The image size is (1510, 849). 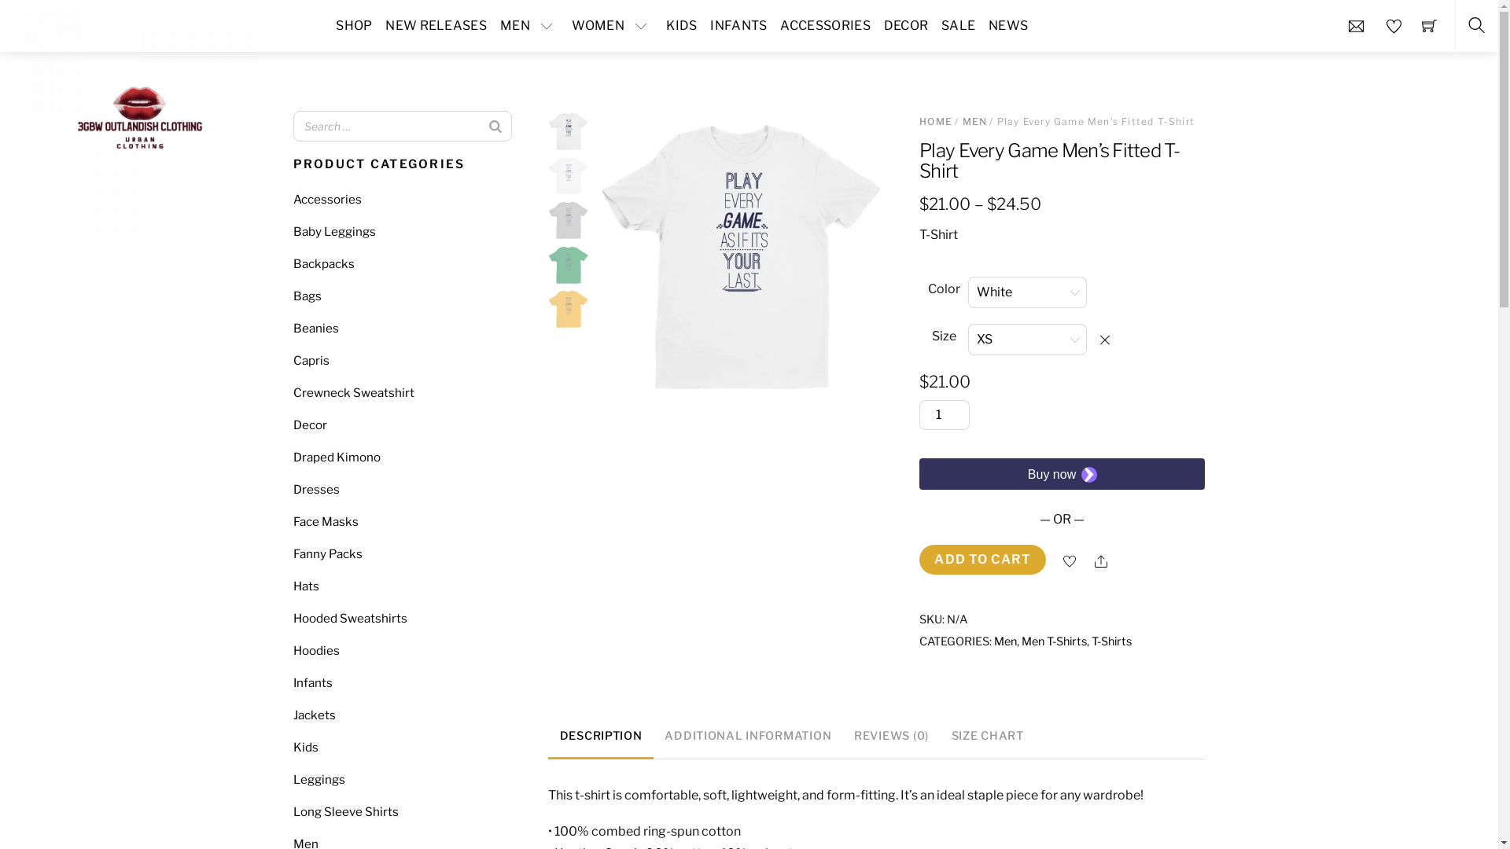 What do you see at coordinates (315, 329) in the screenshot?
I see `Beanies` at bounding box center [315, 329].